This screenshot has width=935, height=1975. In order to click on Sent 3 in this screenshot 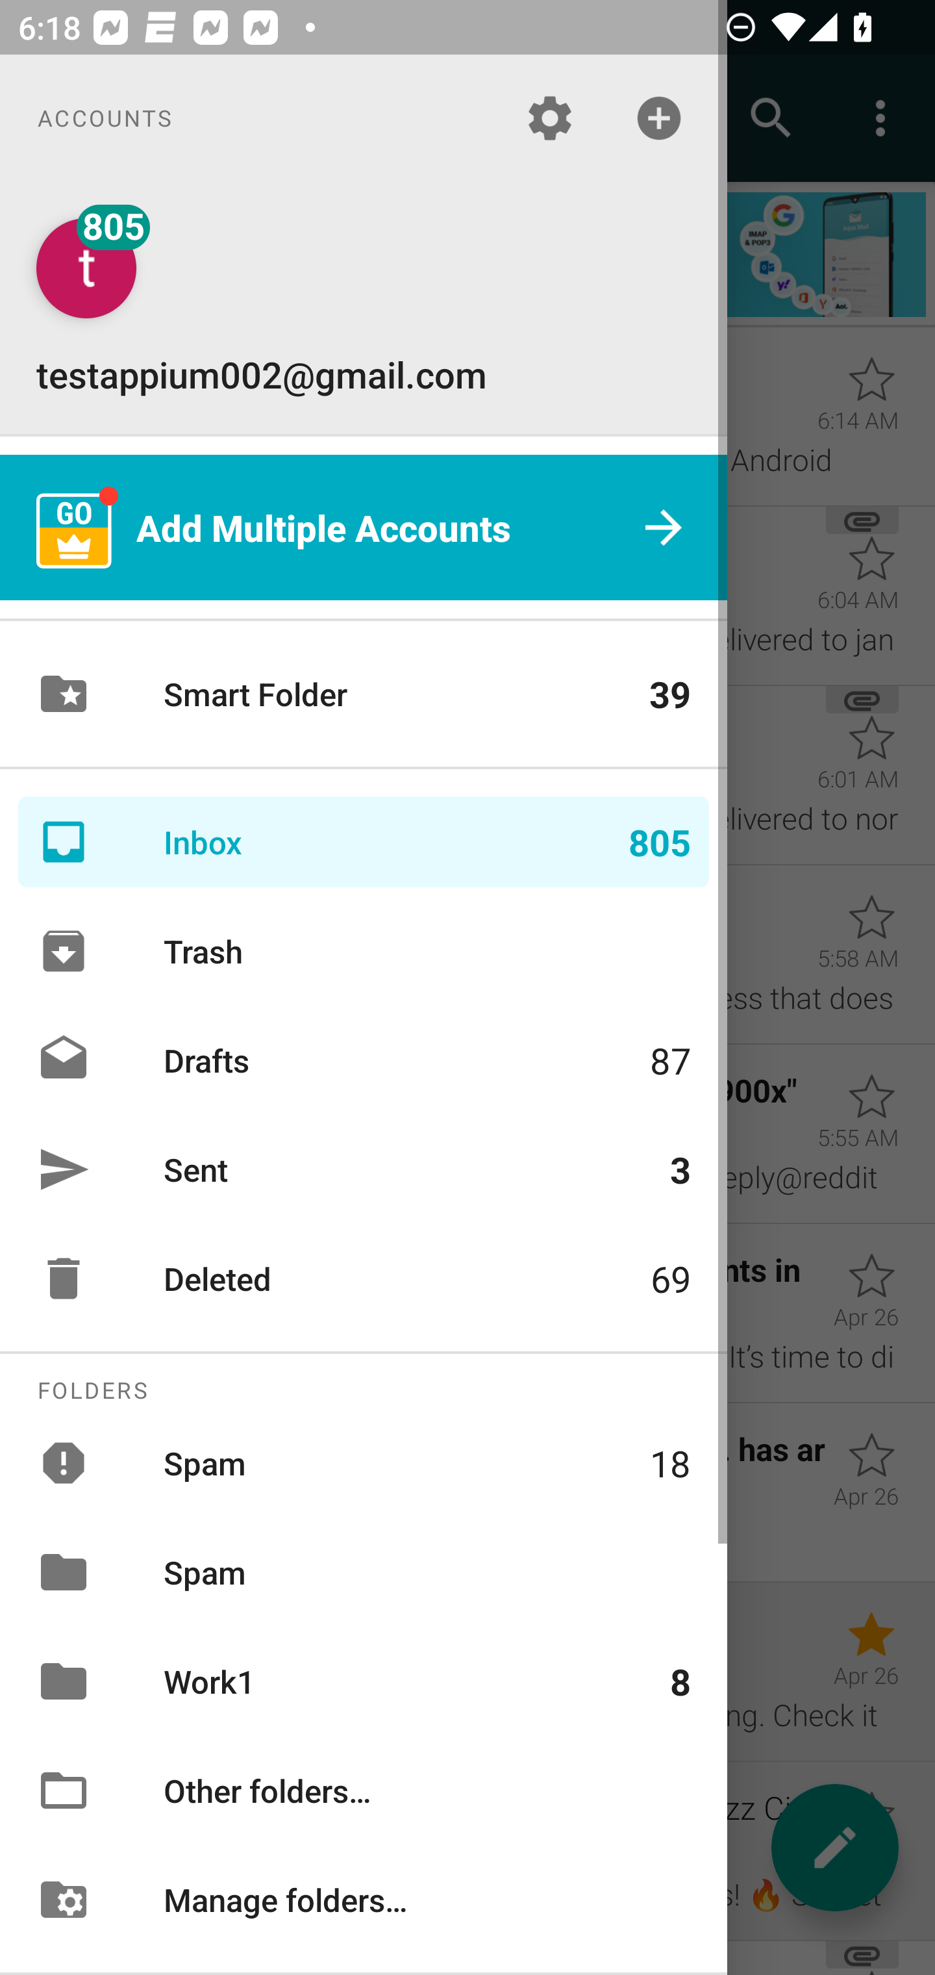, I will do `click(364, 1169)`.